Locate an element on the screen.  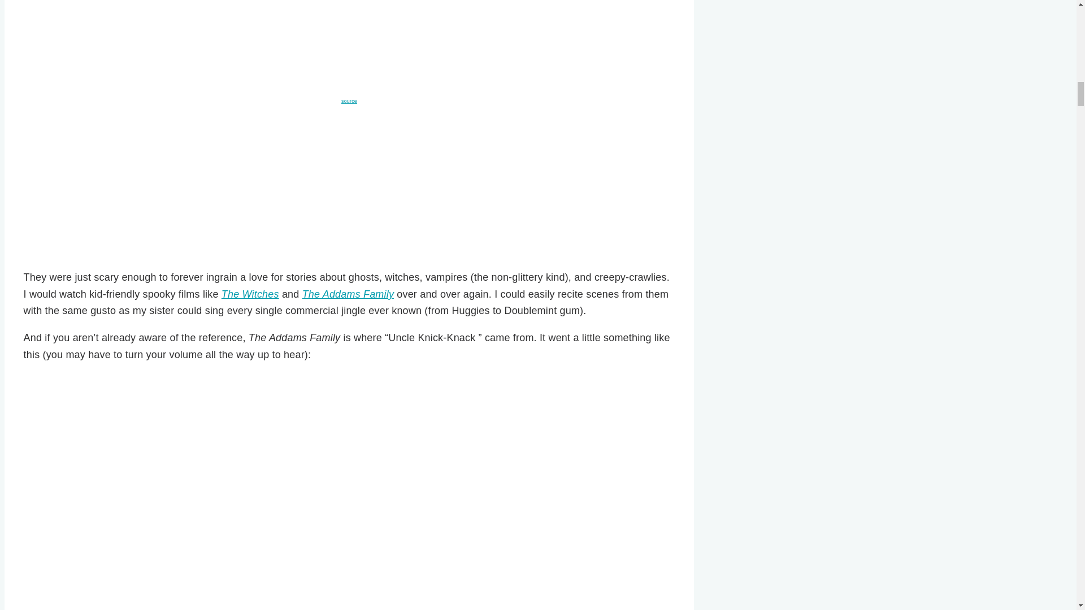
source is located at coordinates (349, 101).